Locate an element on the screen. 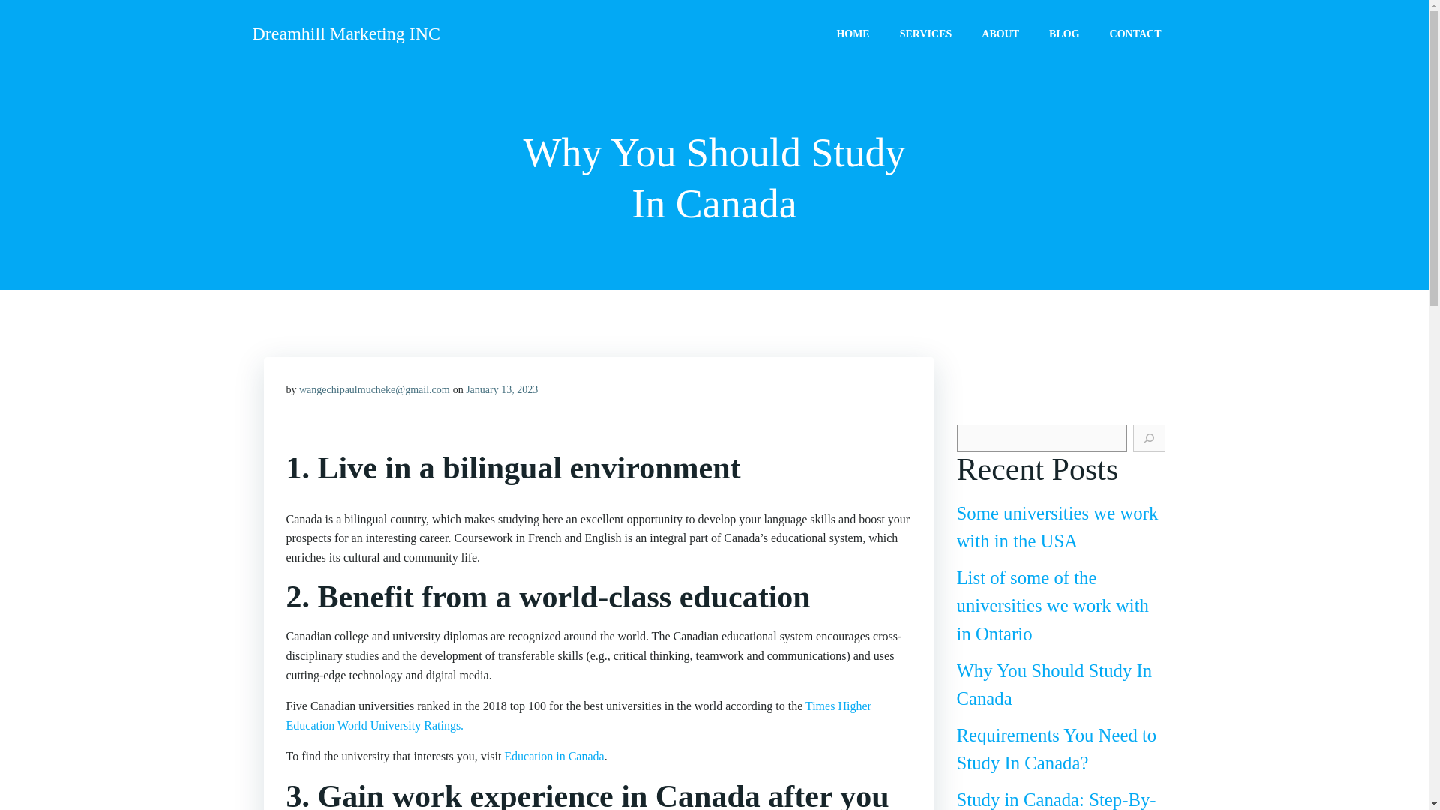 This screenshot has height=810, width=1440. Some universities we work with in the USA is located at coordinates (1057, 526).